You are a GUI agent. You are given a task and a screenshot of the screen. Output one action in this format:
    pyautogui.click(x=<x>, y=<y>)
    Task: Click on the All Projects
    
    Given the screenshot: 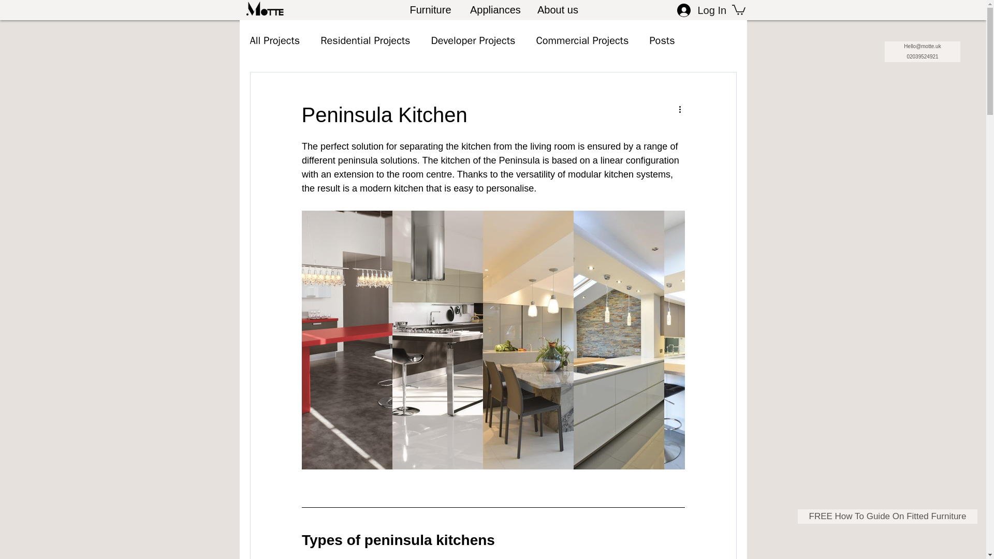 What is the action you would take?
    pyautogui.click(x=274, y=40)
    